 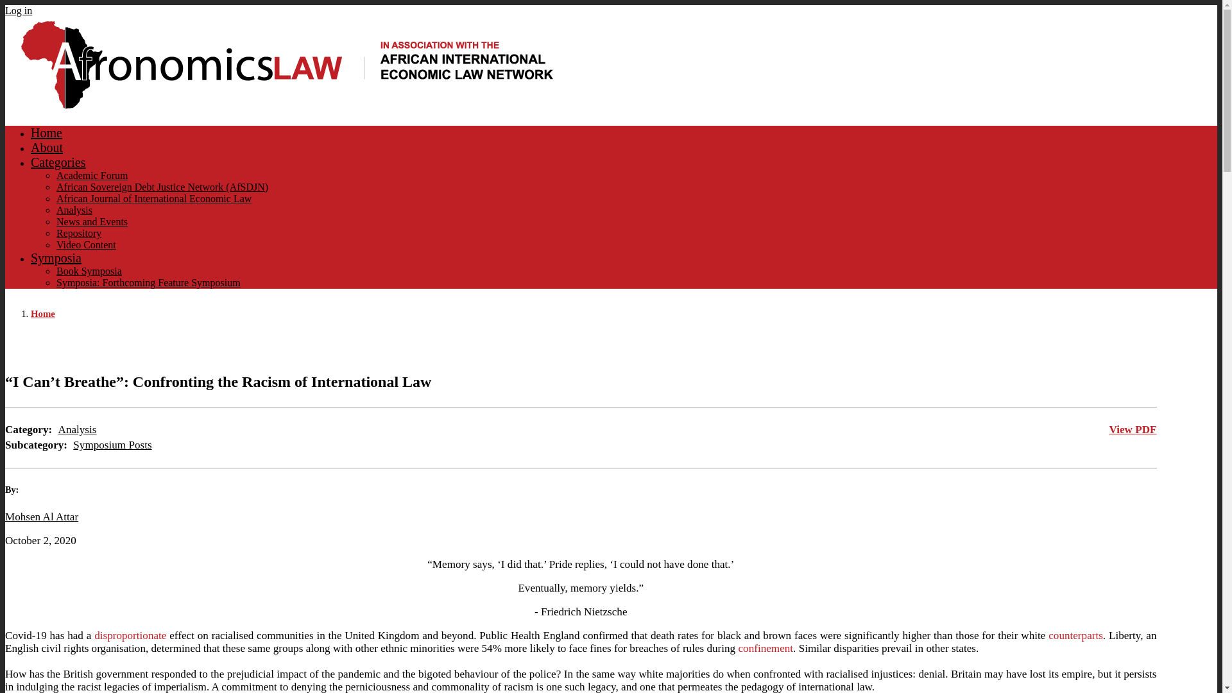 I want to click on Home, so click(x=46, y=132).